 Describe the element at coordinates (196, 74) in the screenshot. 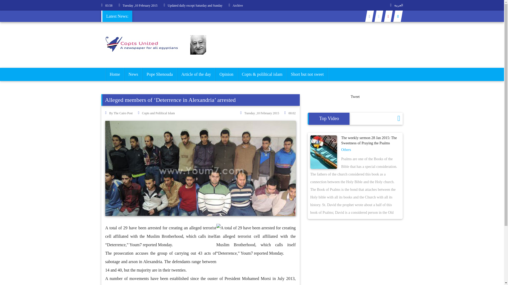

I see `Article of the day` at that location.